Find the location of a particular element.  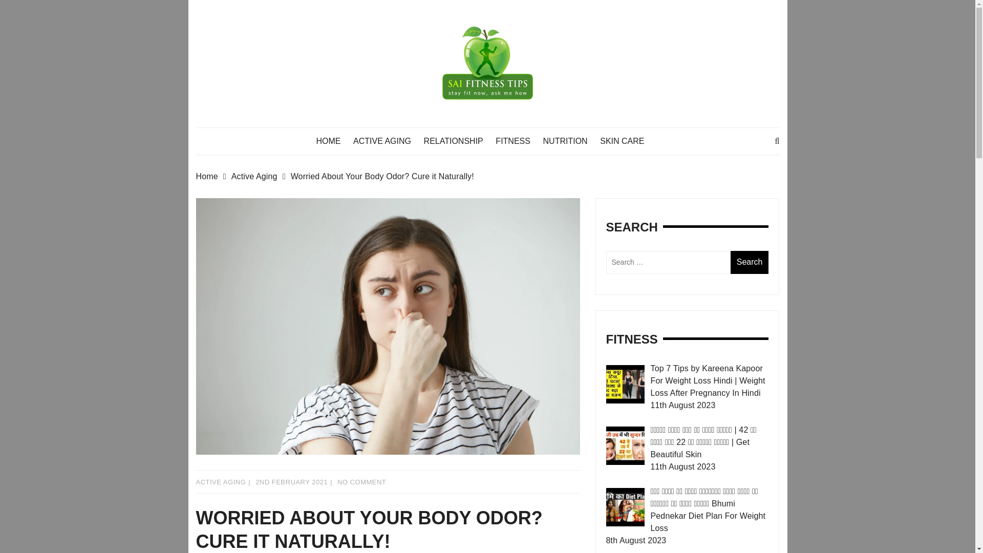

FITNESS is located at coordinates (518, 141).